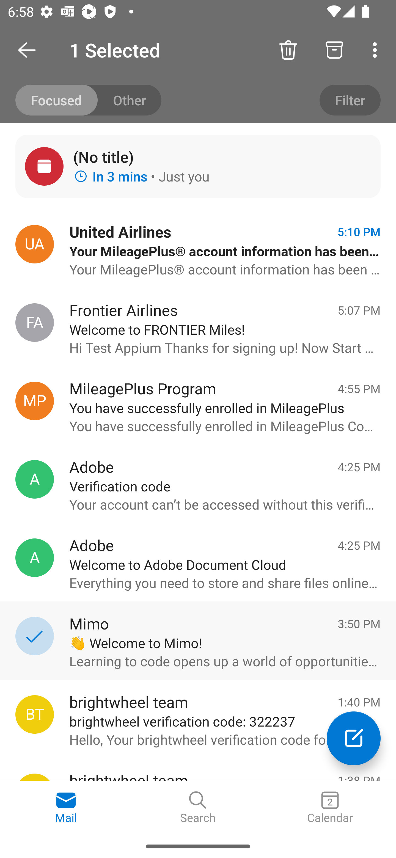 The width and height of the screenshot is (396, 858). What do you see at coordinates (35, 714) in the screenshot?
I see `brightwheel team, recovery@mybrightwheel.com` at bounding box center [35, 714].